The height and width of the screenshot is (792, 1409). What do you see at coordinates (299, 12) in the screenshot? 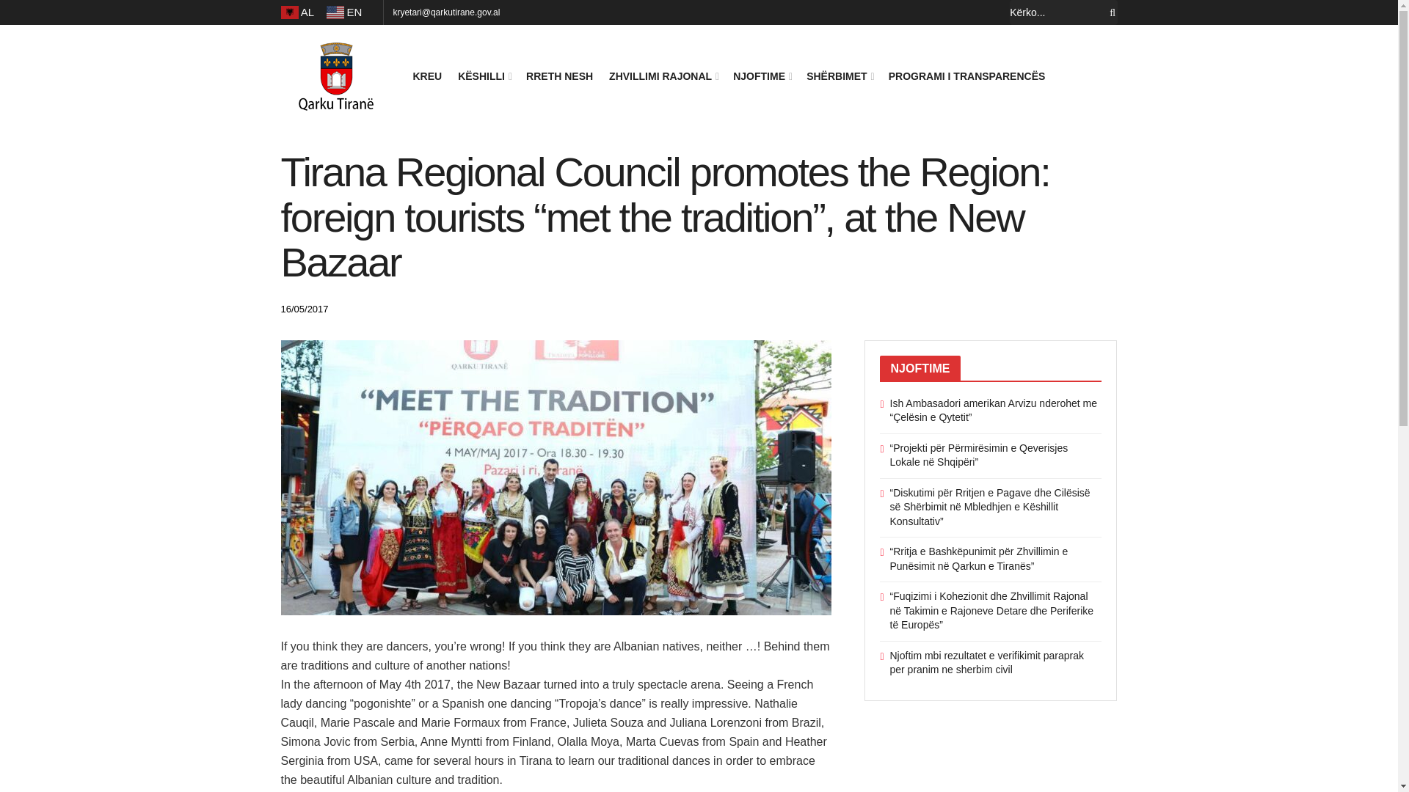
I see `AL` at bounding box center [299, 12].